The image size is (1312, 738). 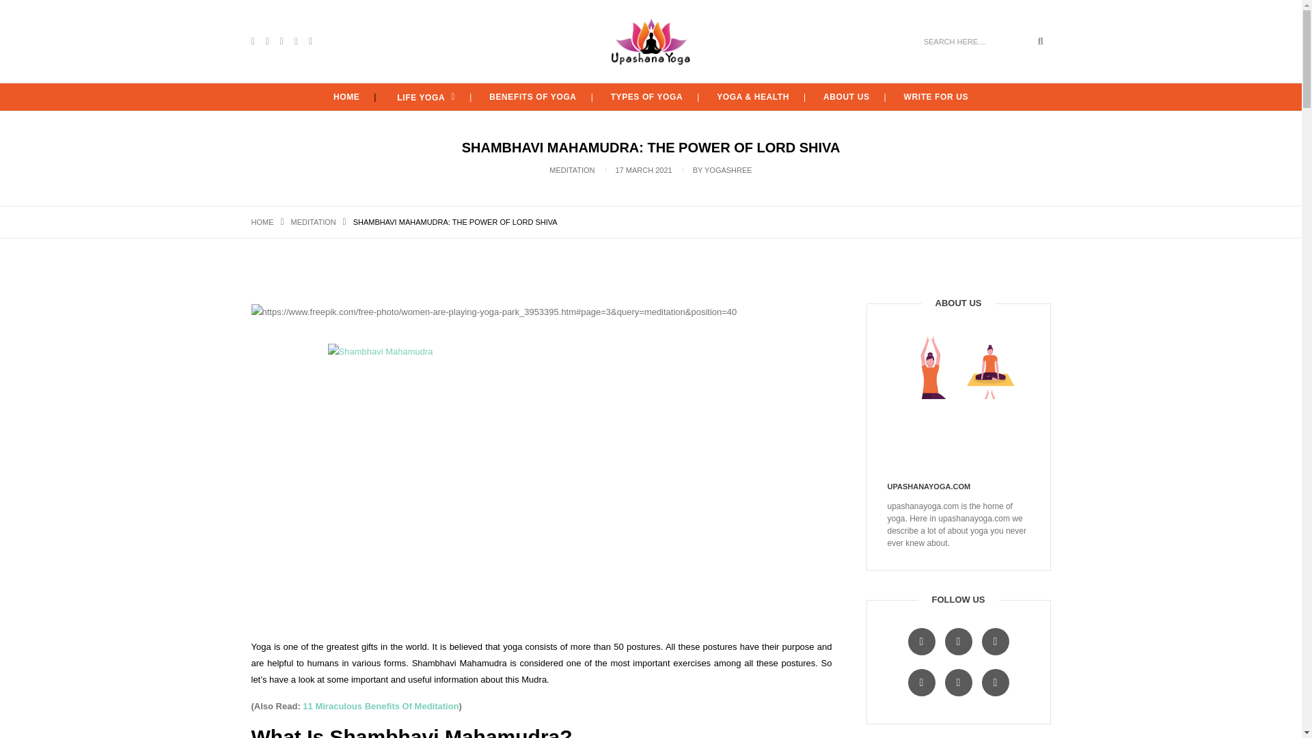 What do you see at coordinates (313, 221) in the screenshot?
I see `MEDITATION` at bounding box center [313, 221].